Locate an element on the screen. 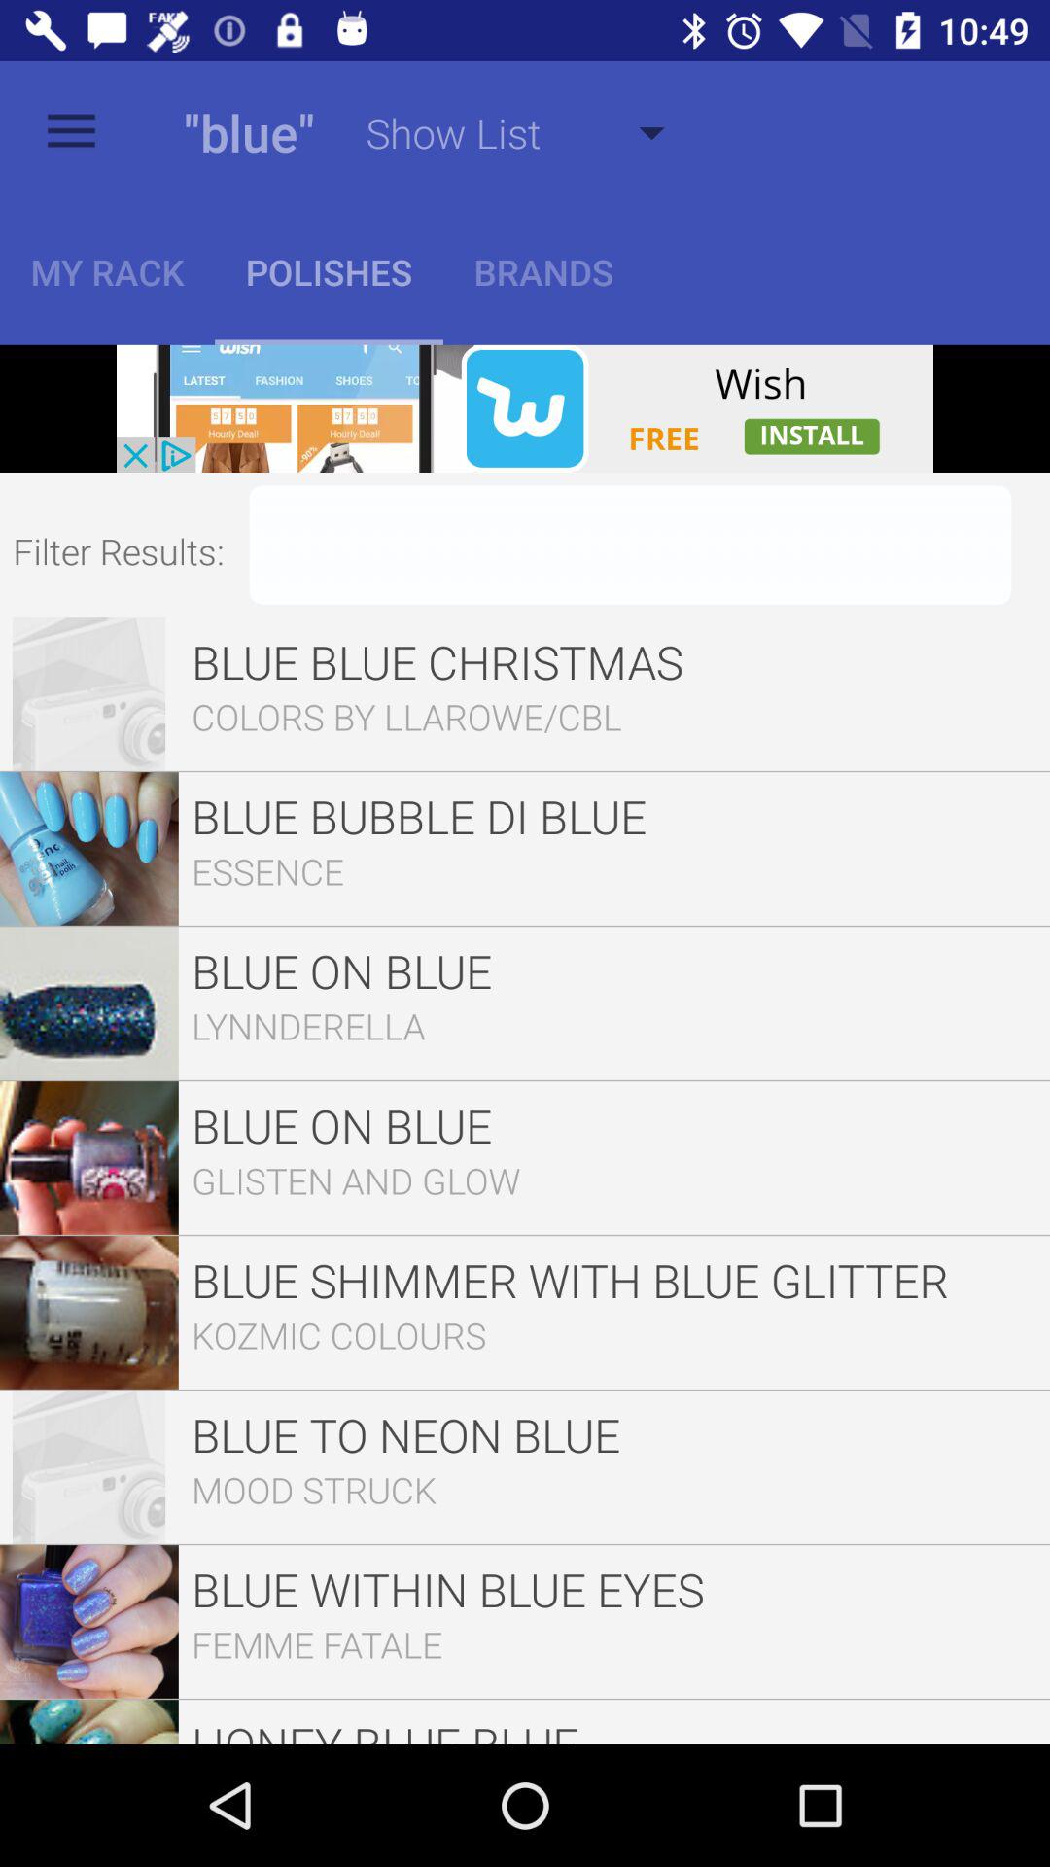  enter filter parameter is located at coordinates (630, 545).